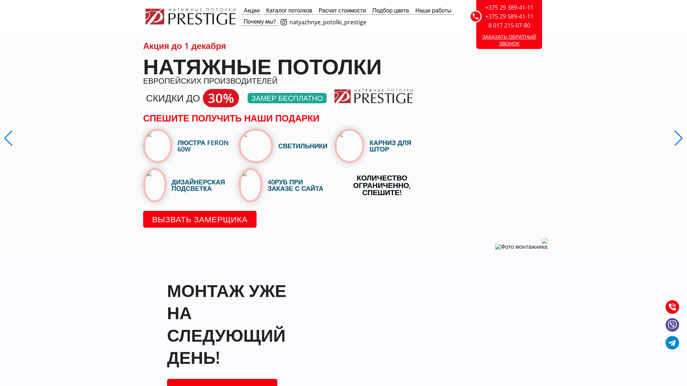  What do you see at coordinates (510, 16) in the screenshot?
I see `+375 29 589-41-11` at bounding box center [510, 16].